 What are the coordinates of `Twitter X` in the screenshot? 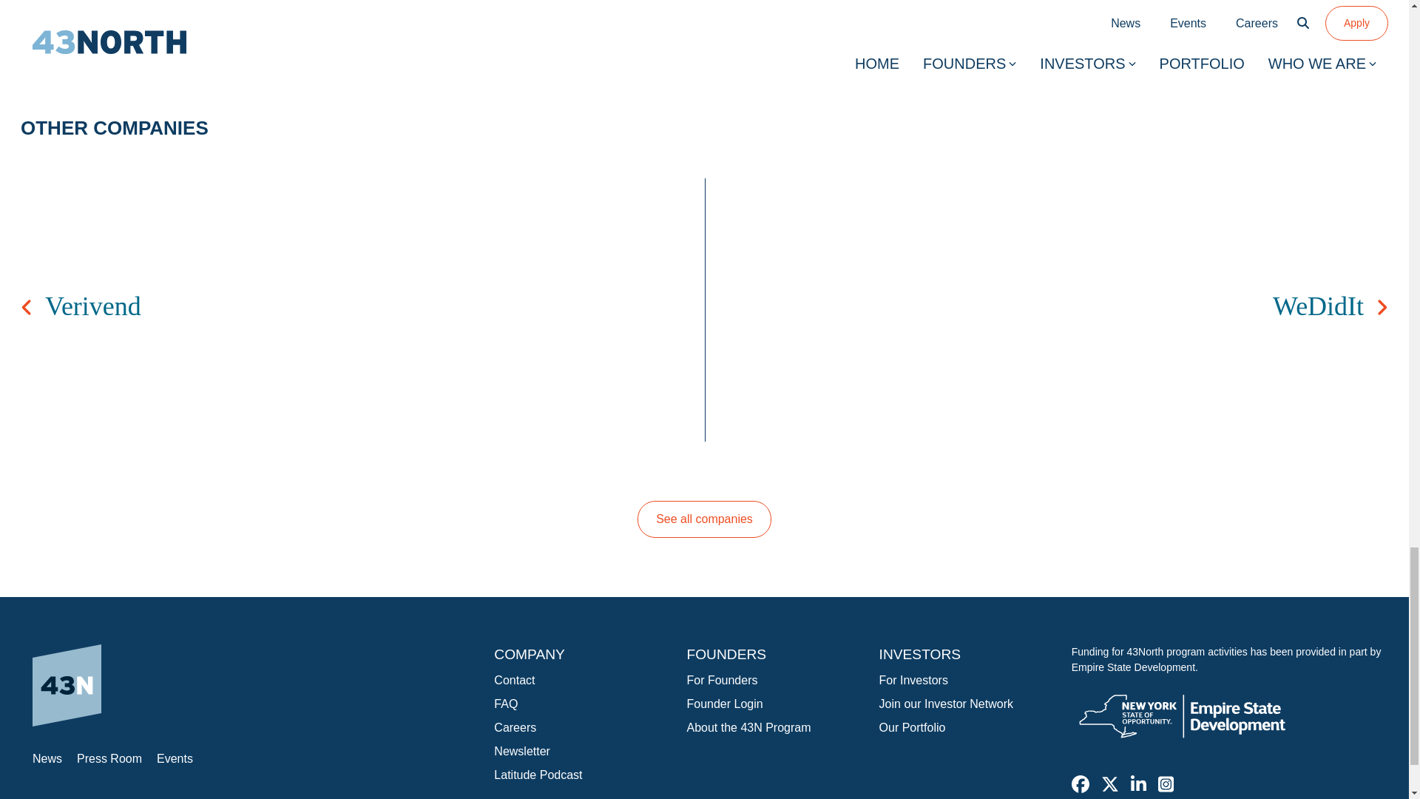 It's located at (1109, 784).